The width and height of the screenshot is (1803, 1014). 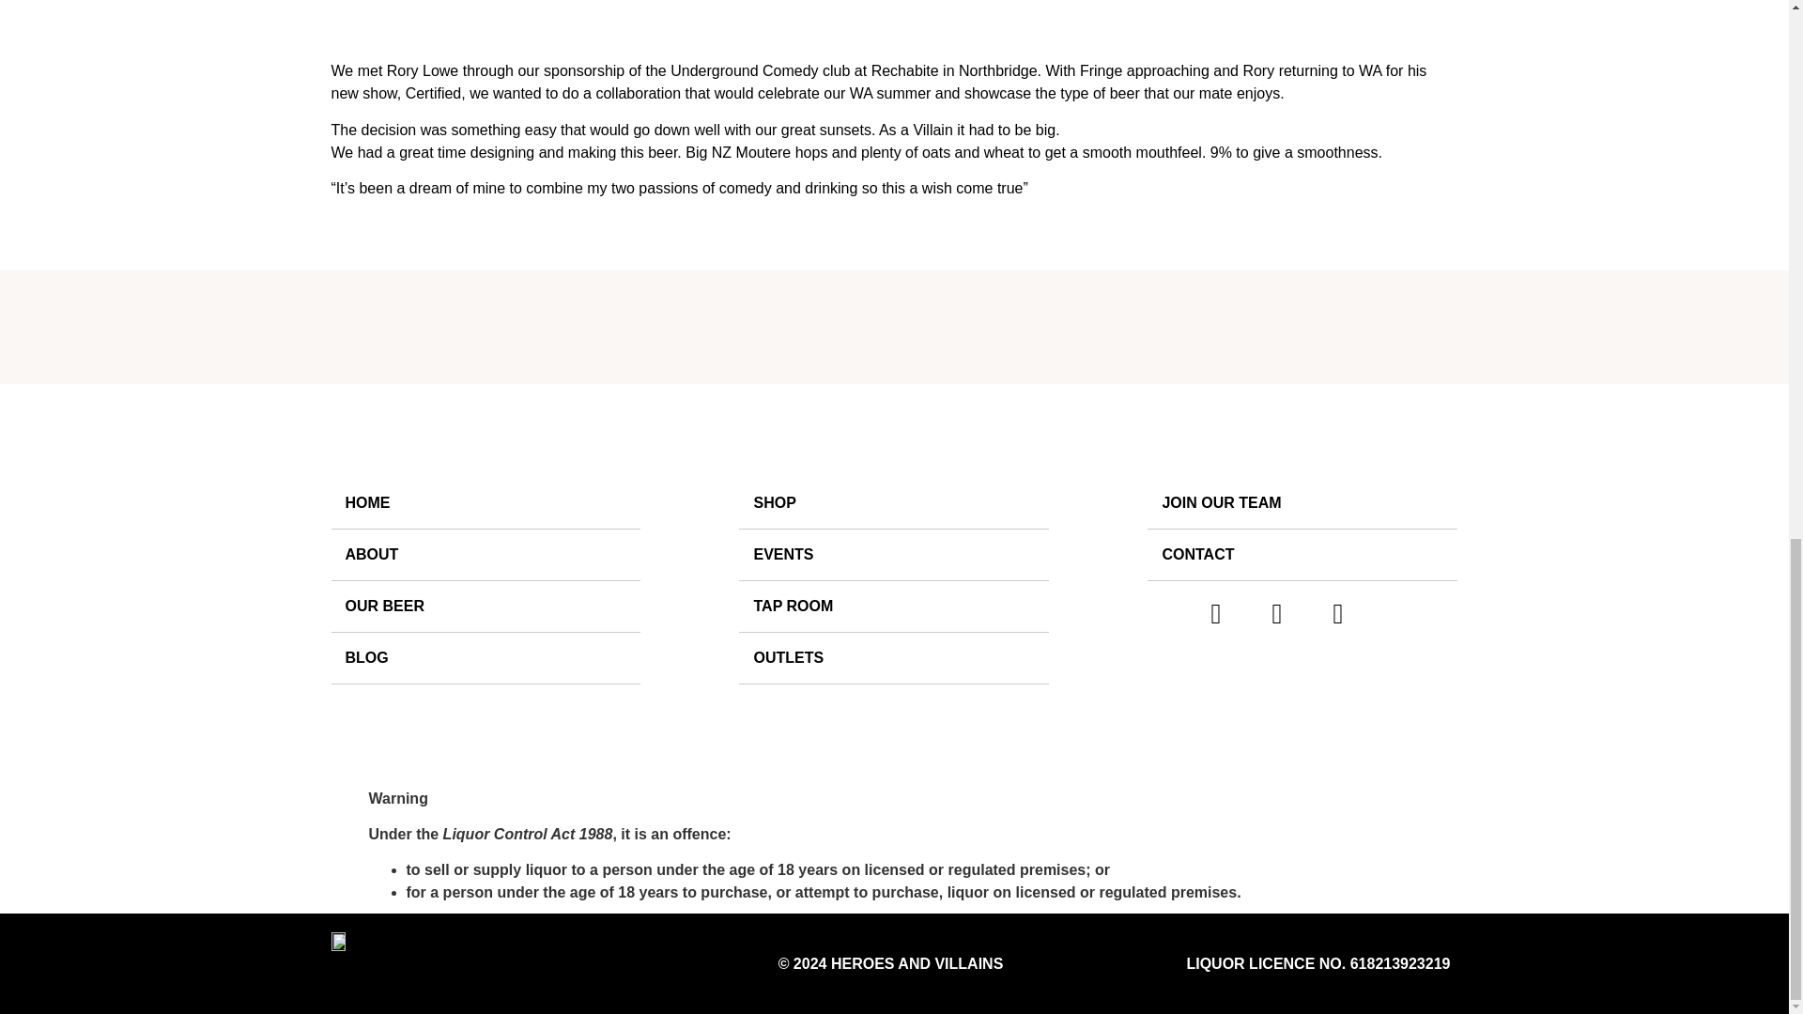 What do you see at coordinates (1302, 503) in the screenshot?
I see `JOIN OUR TEAM` at bounding box center [1302, 503].